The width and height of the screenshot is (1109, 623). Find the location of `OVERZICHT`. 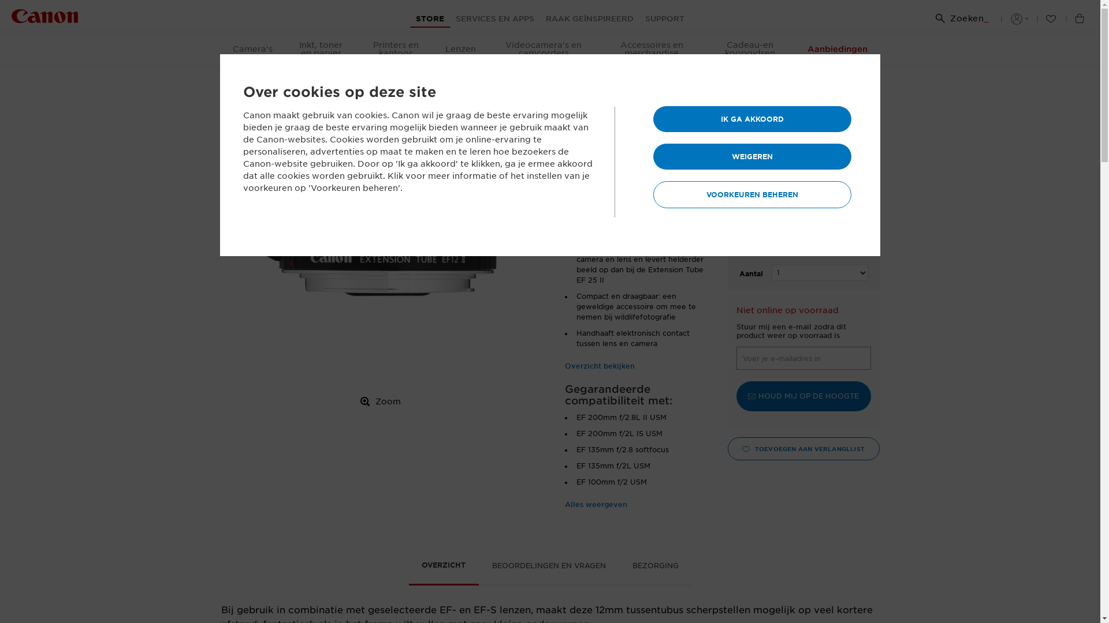

OVERZICHT is located at coordinates (444, 569).